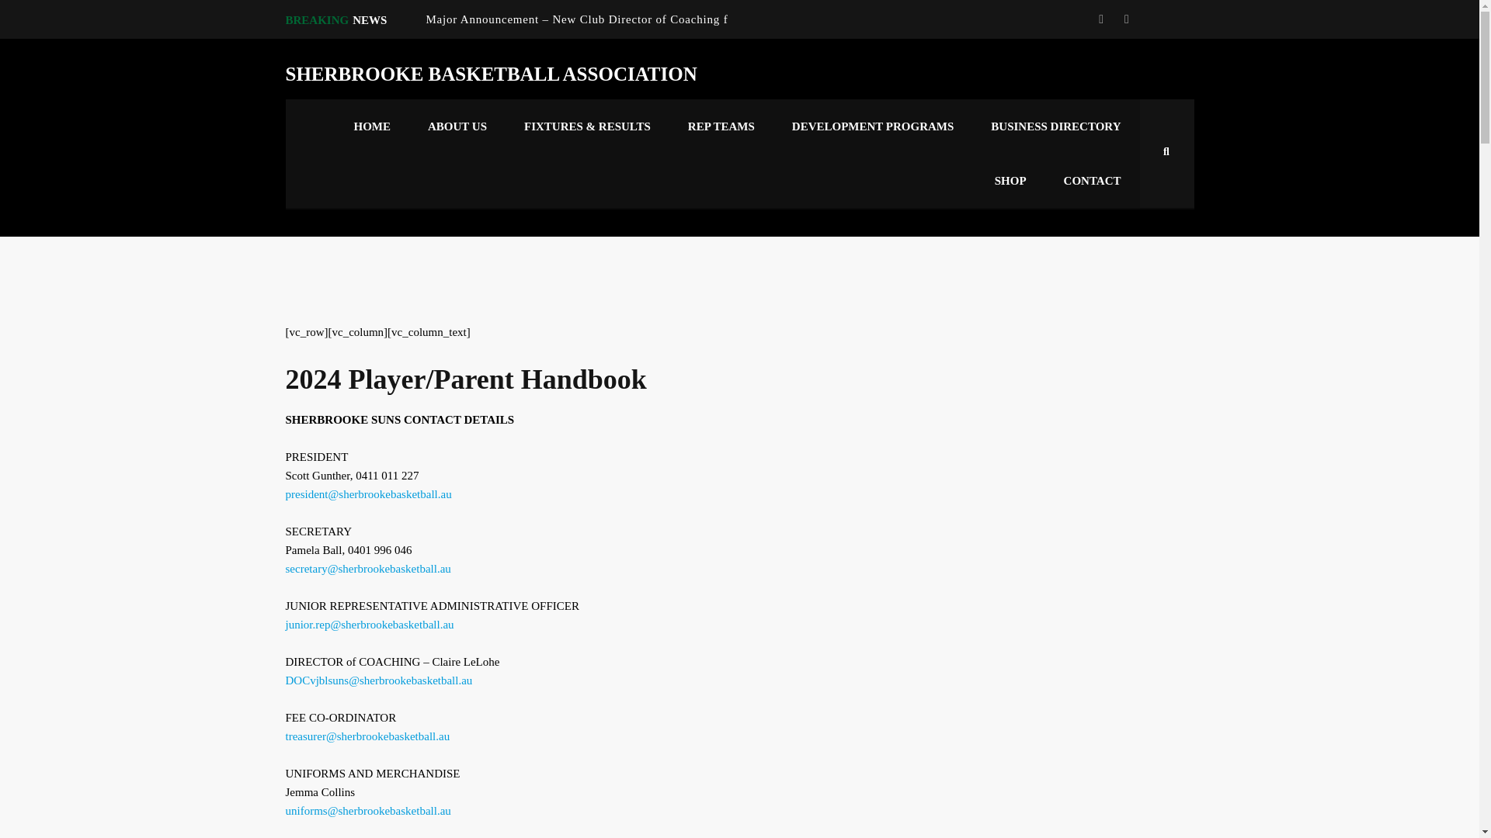 The width and height of the screenshot is (1491, 838). What do you see at coordinates (873, 126) in the screenshot?
I see `DEVELOPMENT PROGRAMS` at bounding box center [873, 126].